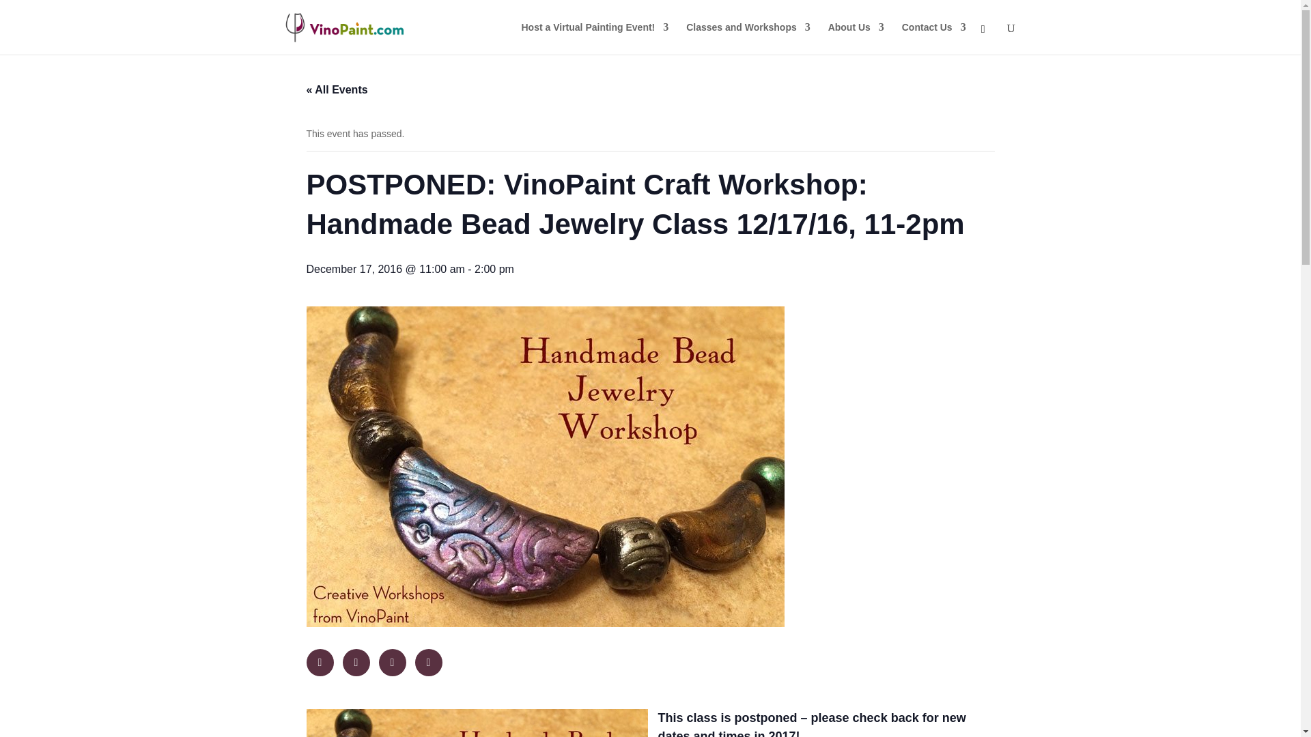 This screenshot has width=1311, height=737. I want to click on Contact Us, so click(934, 38).